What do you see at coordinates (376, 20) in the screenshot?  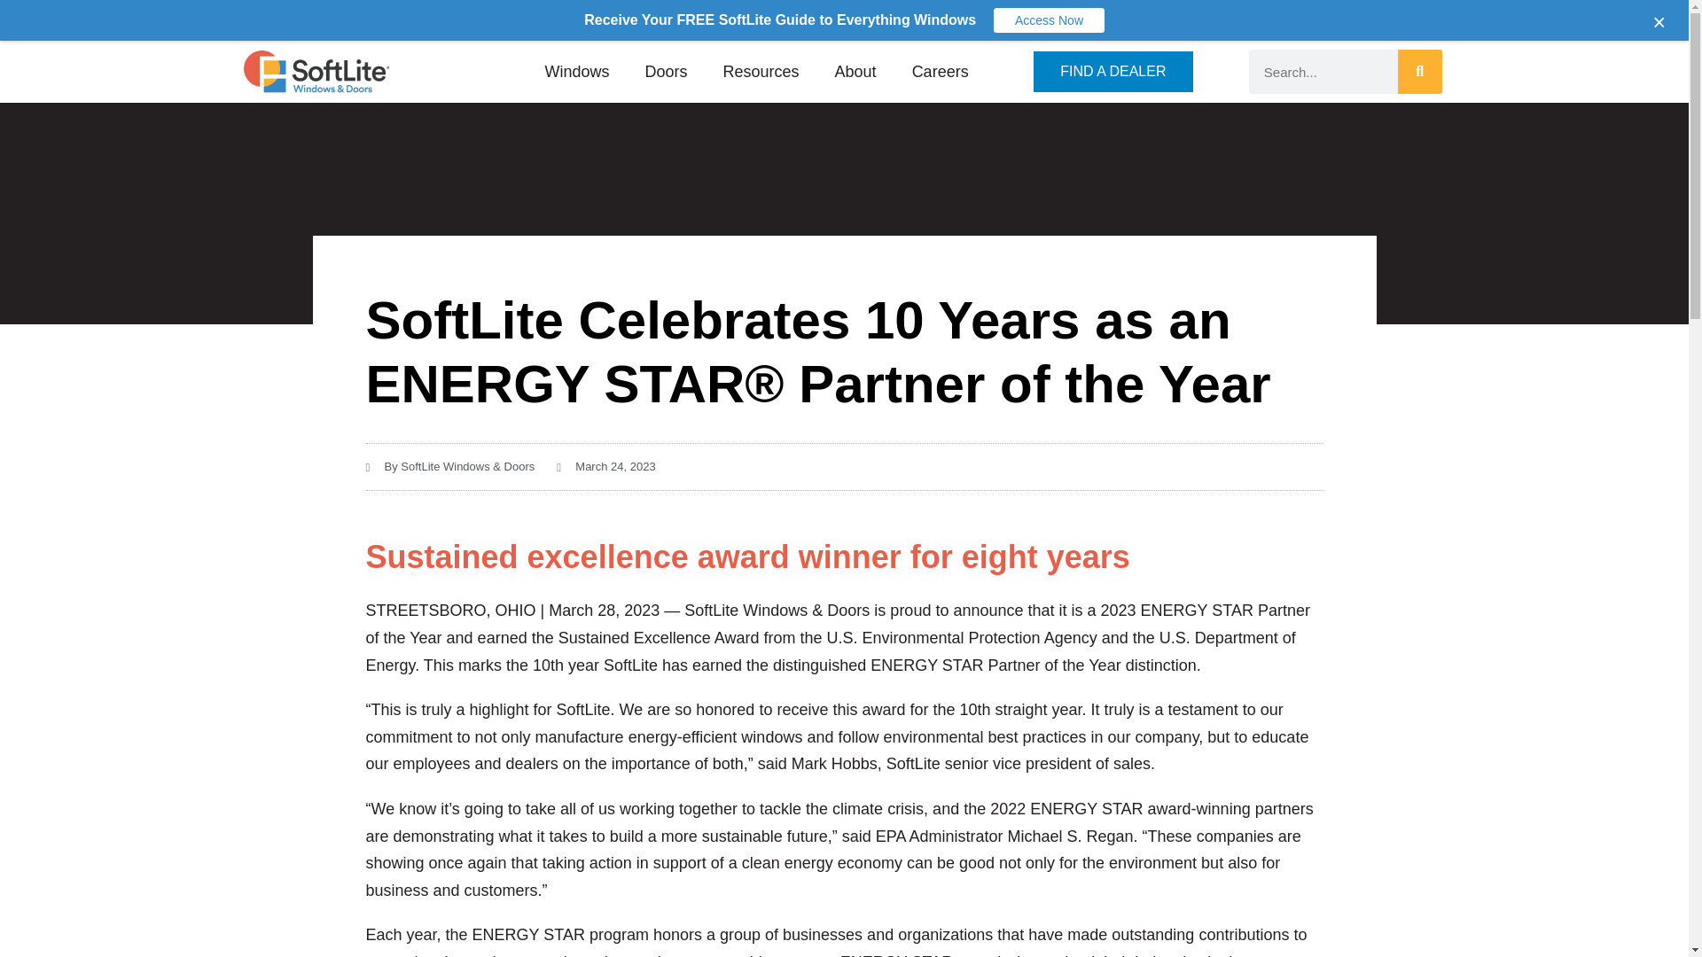 I see `Get a Free Quote` at bounding box center [376, 20].